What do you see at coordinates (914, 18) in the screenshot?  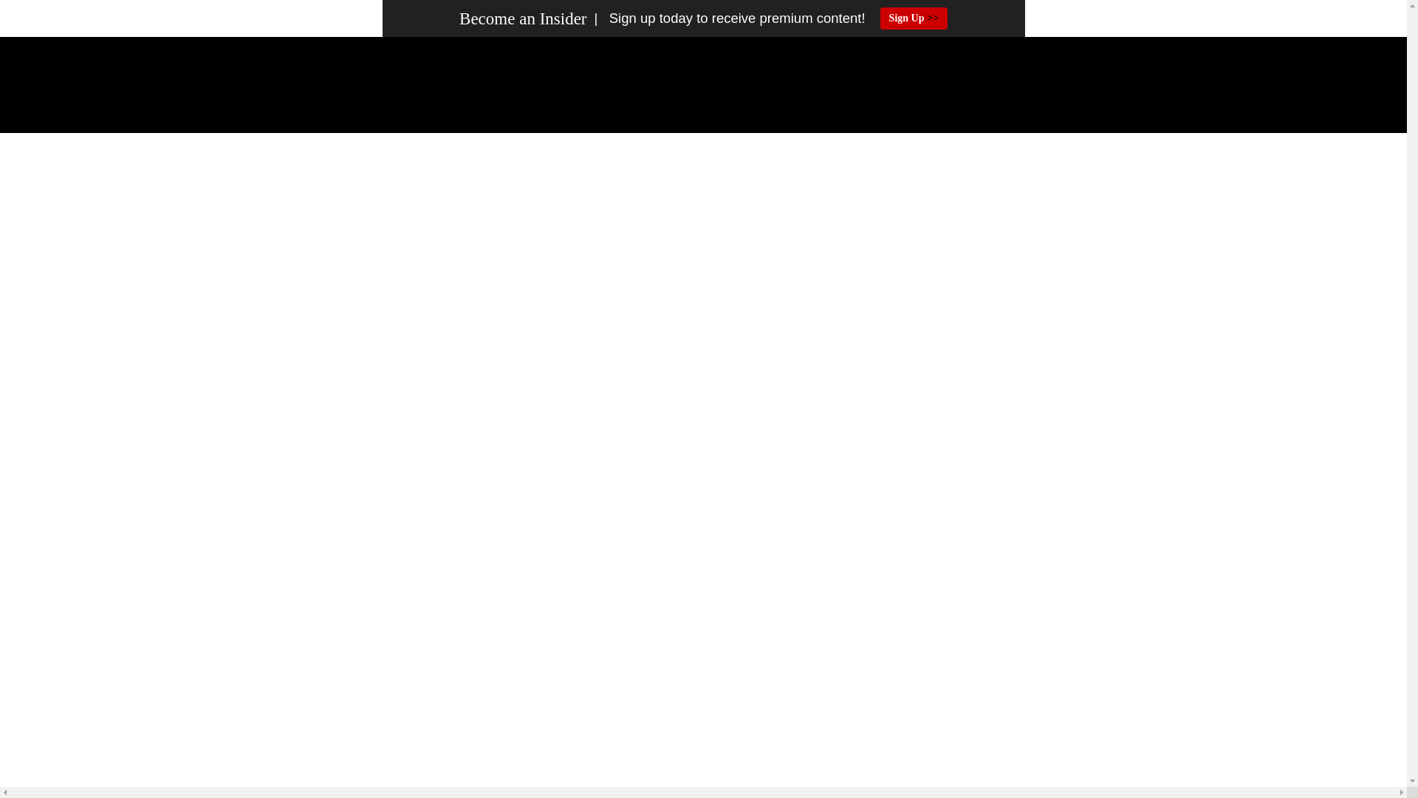 I see `Sign Up` at bounding box center [914, 18].